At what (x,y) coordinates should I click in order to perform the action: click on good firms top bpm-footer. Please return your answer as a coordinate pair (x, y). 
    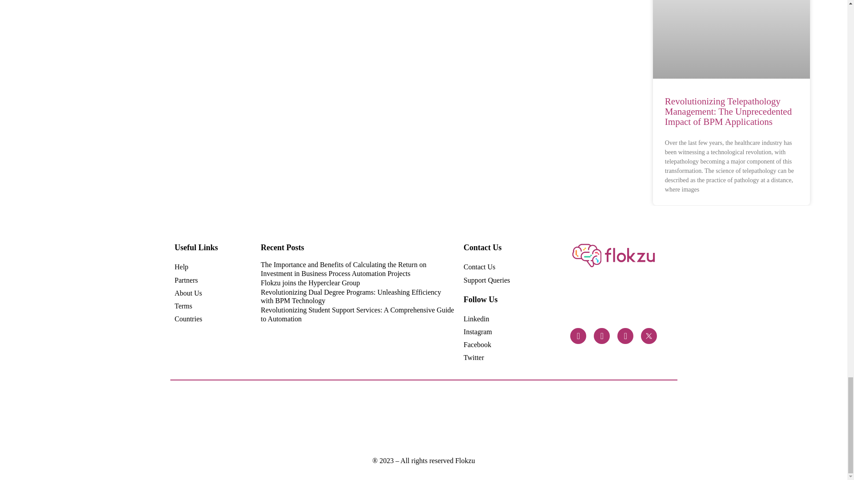
    Looking at the image, I should click on (555, 419).